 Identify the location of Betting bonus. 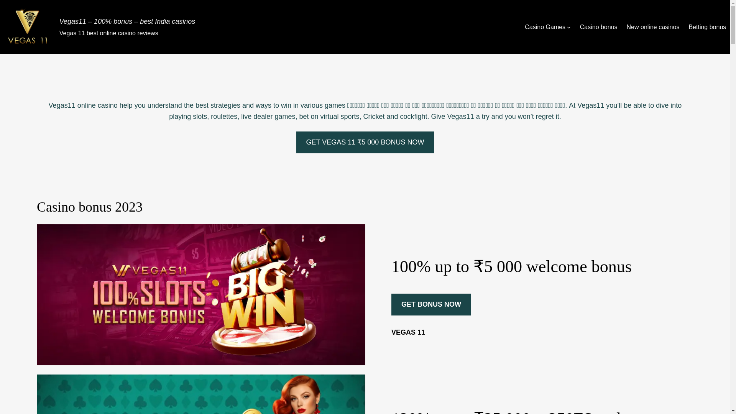
(707, 27).